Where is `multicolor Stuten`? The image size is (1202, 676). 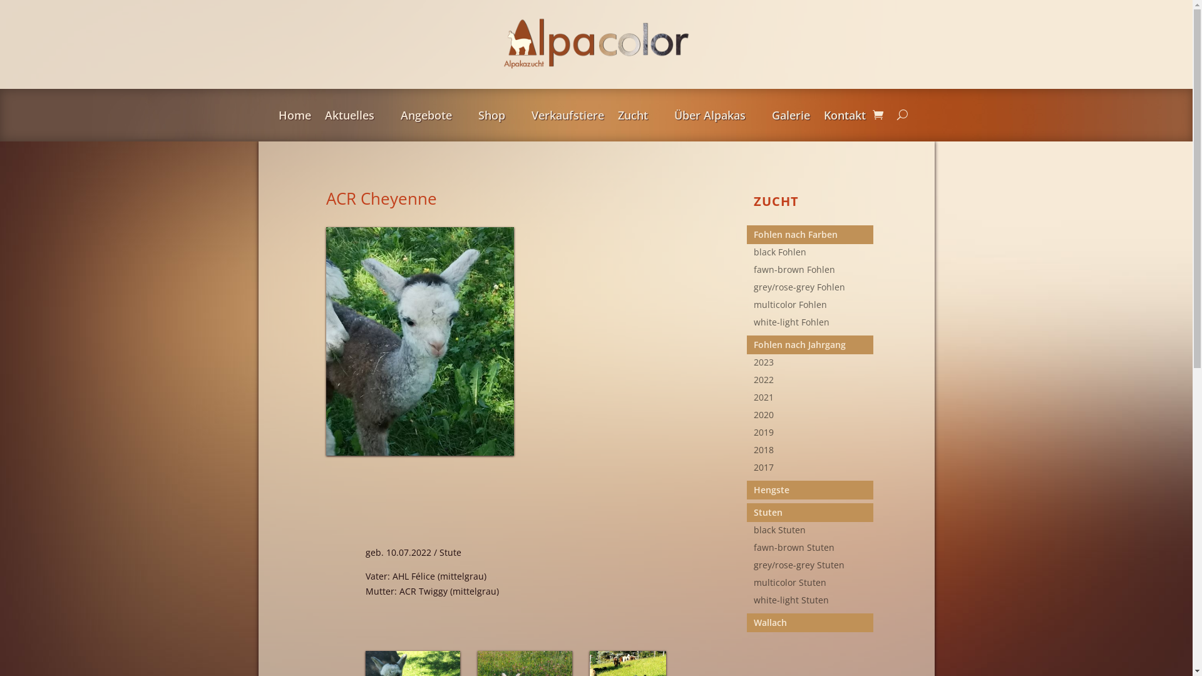 multicolor Stuten is located at coordinates (814, 585).